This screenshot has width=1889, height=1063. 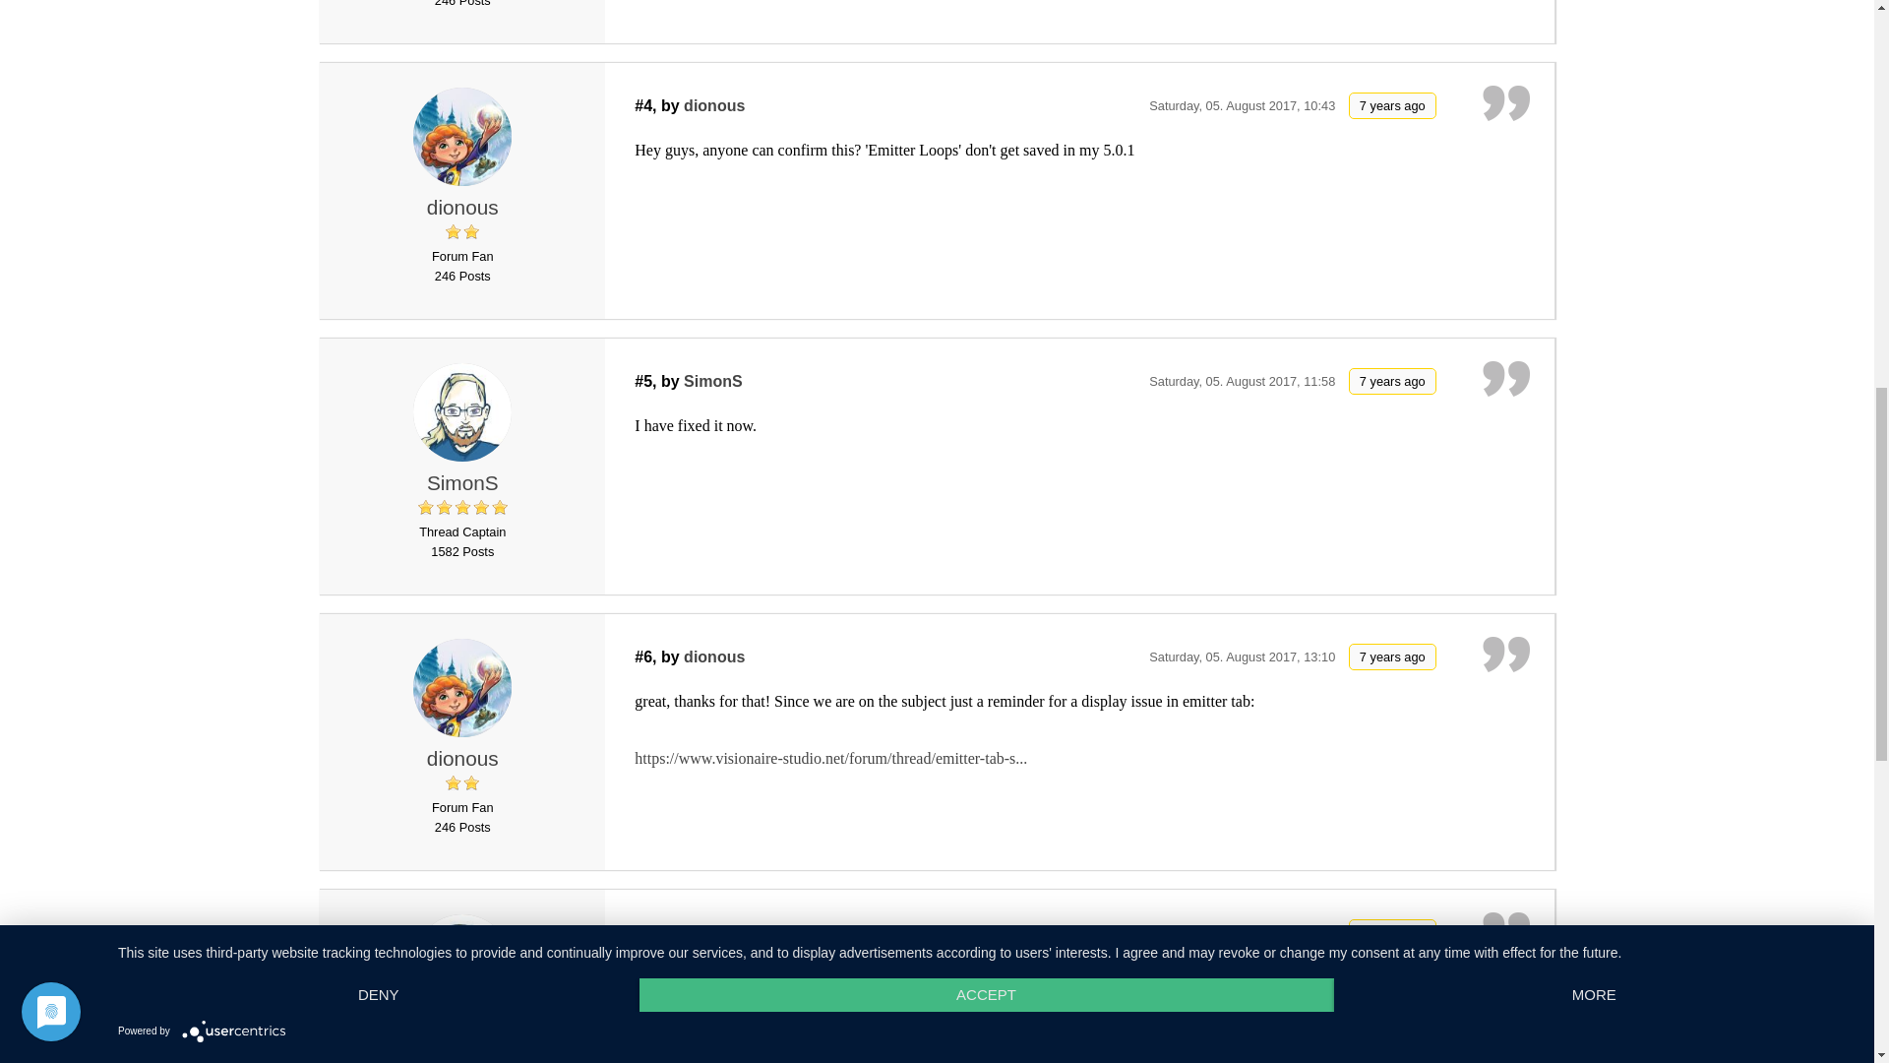 I want to click on dionous, so click(x=462, y=207).